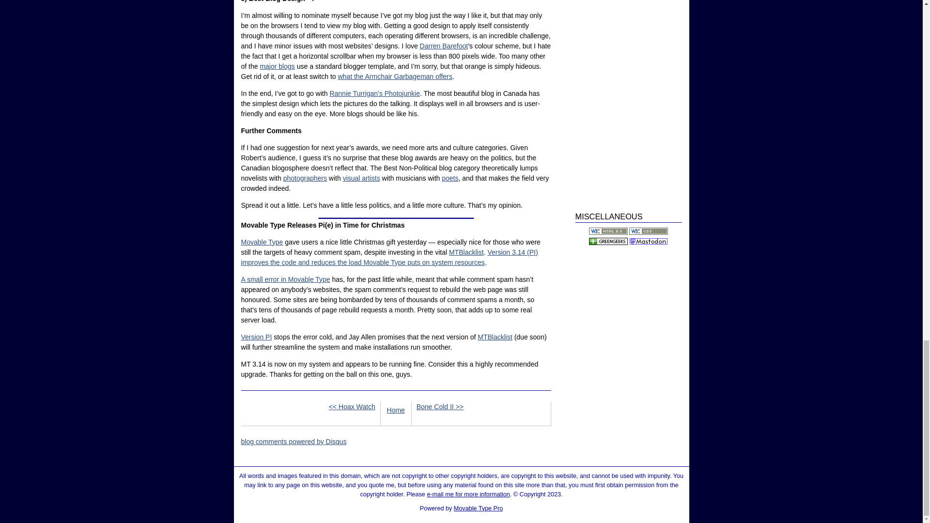  I want to click on Darren Barefoot, so click(444, 46).